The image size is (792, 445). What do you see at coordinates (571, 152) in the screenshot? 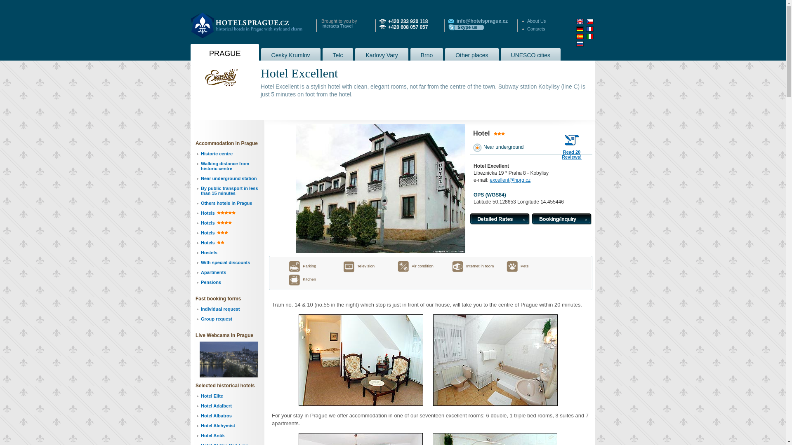
I see `Karlovy Vary` at bounding box center [571, 152].